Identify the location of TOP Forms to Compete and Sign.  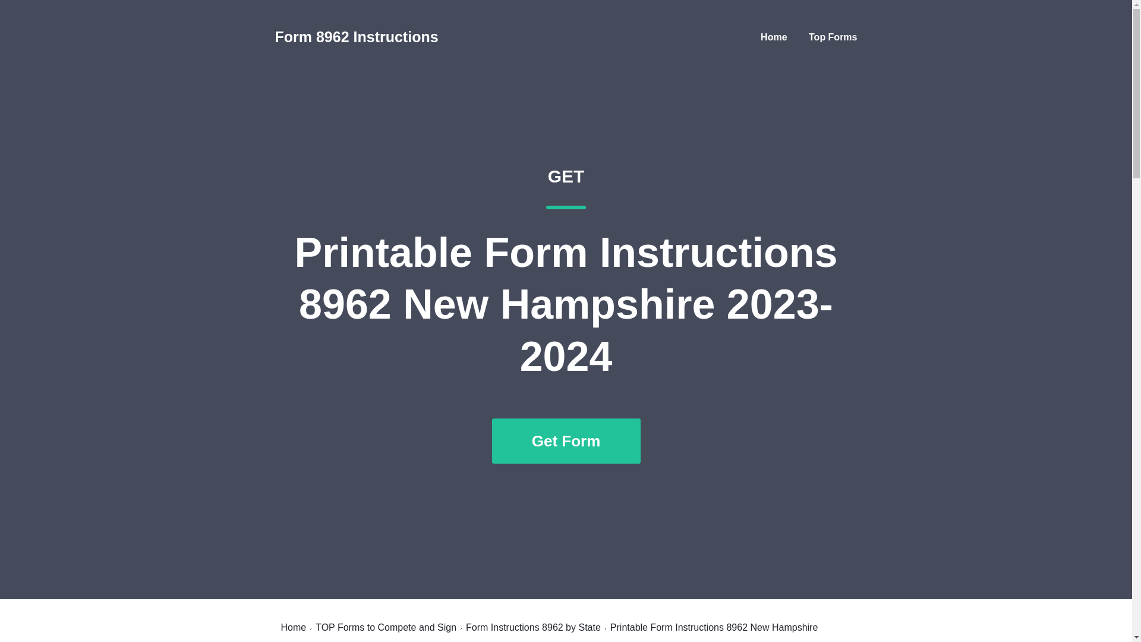
(386, 627).